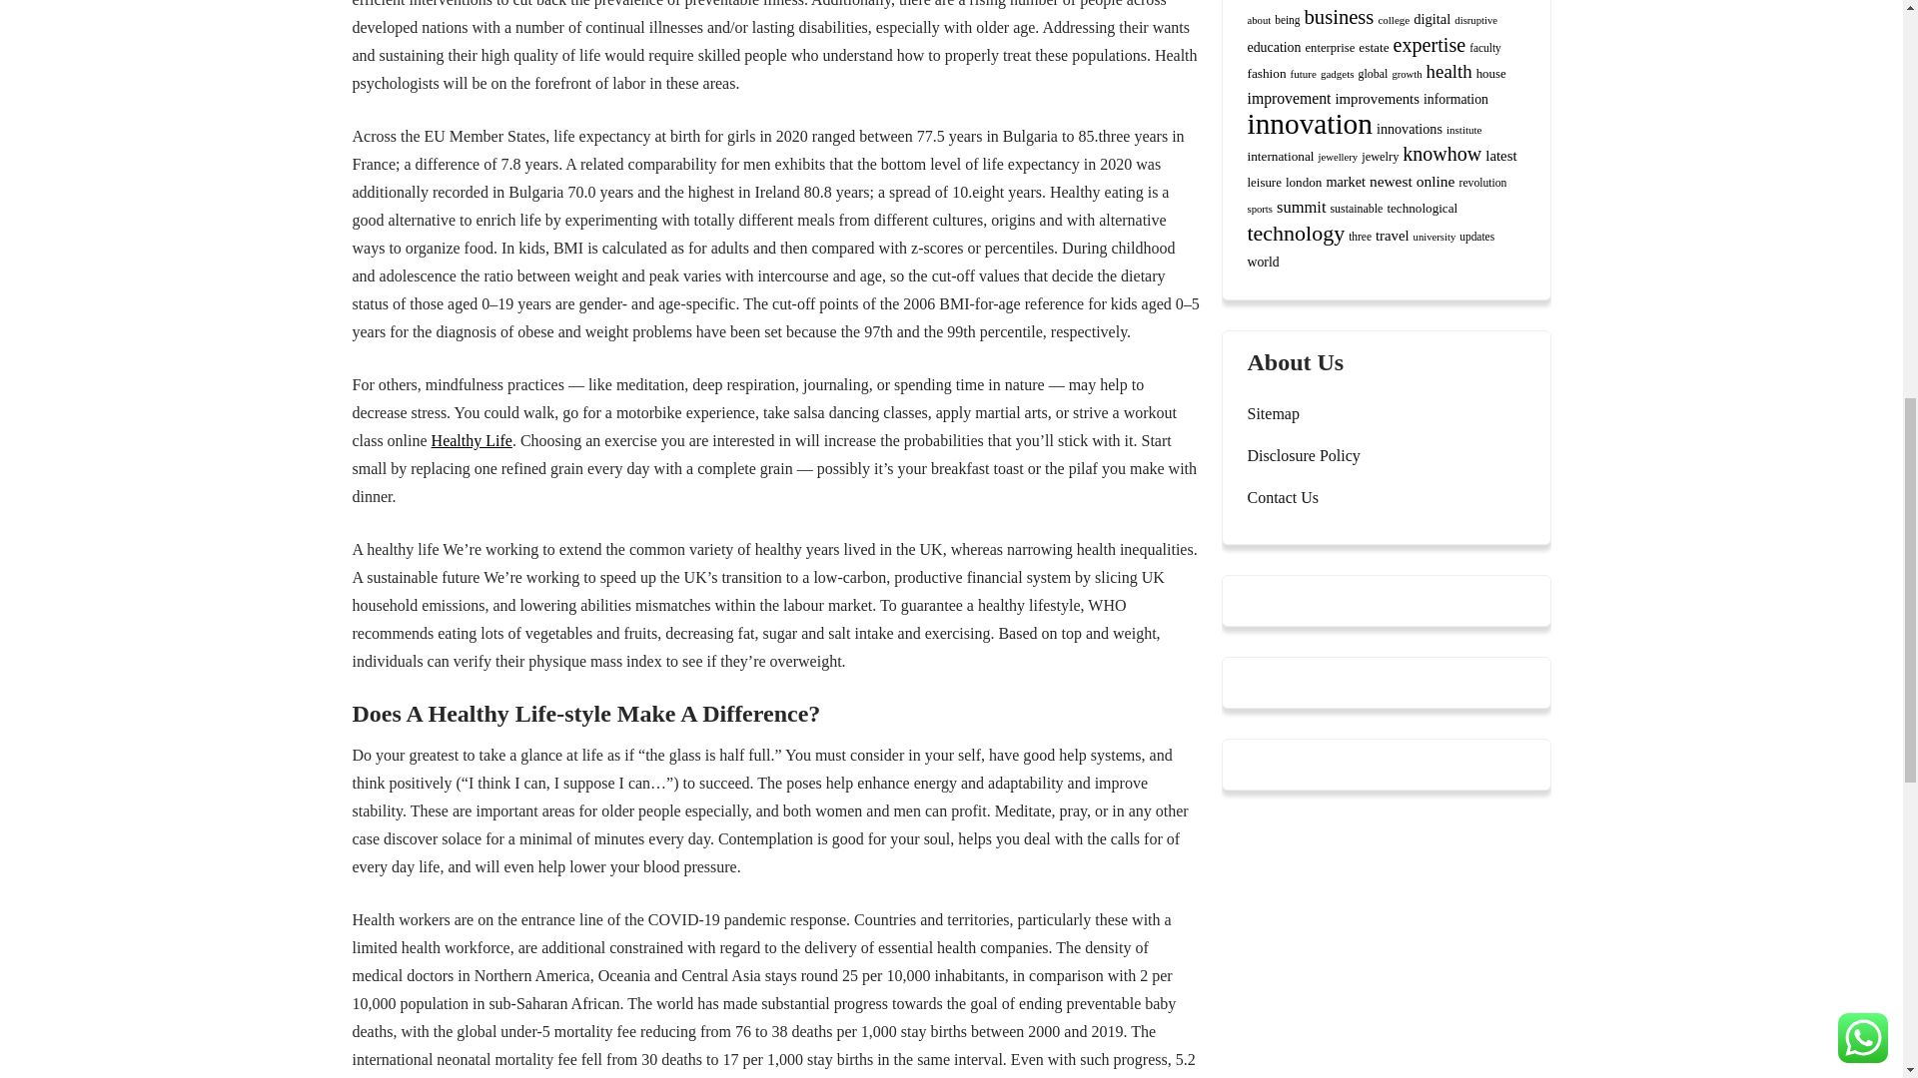 The height and width of the screenshot is (1078, 1918). Describe the element at coordinates (1393, 20) in the screenshot. I see `college` at that location.